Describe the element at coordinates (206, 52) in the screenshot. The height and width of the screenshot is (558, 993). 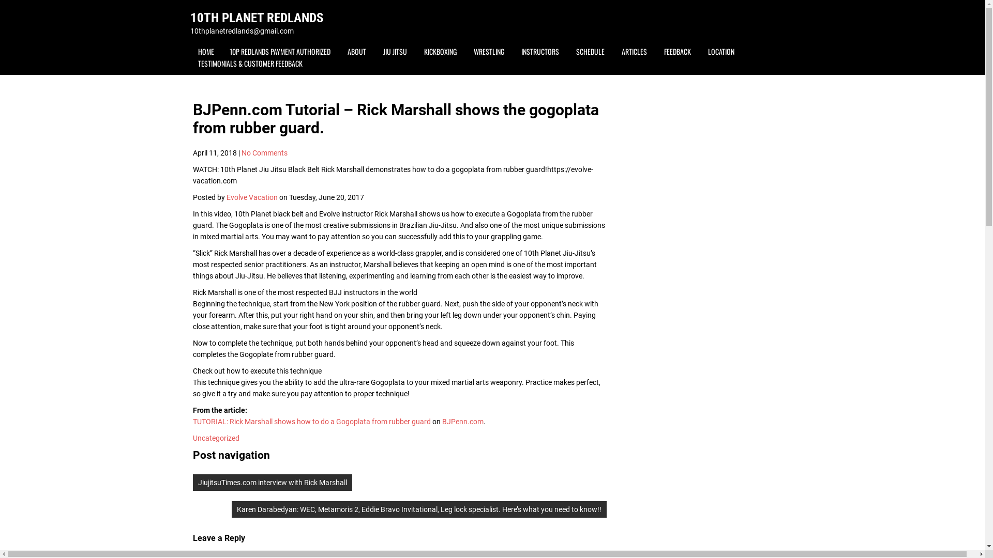
I see `HOME` at that location.